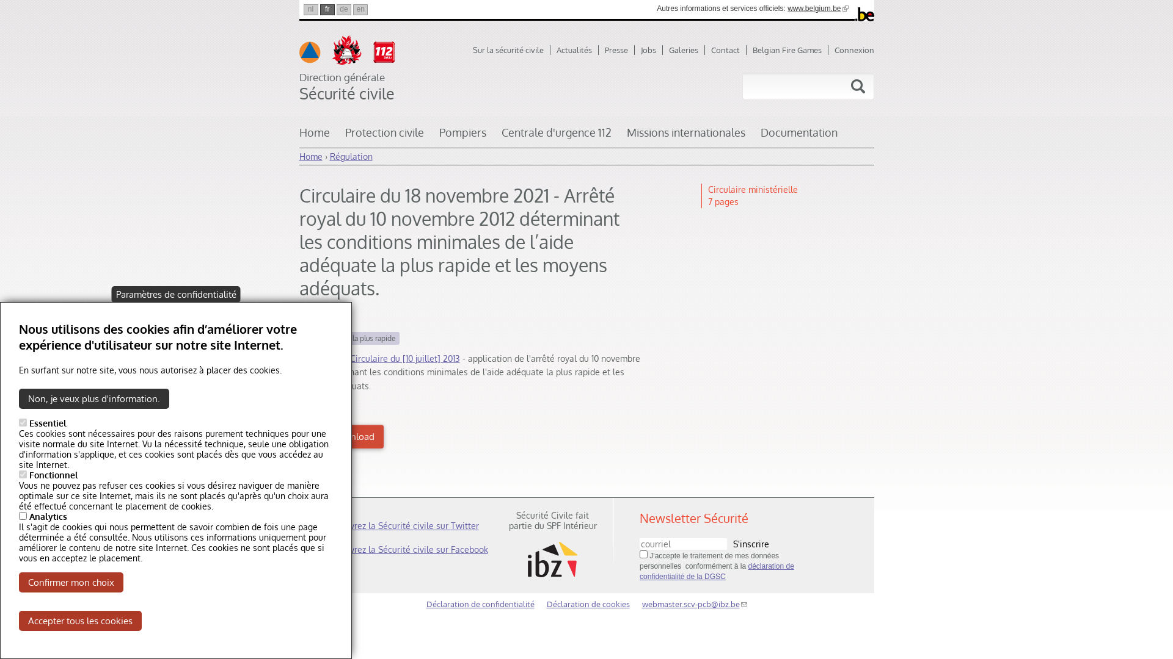 This screenshot has width=1173, height=659. Describe the element at coordinates (686, 137) in the screenshot. I see `Missions internationales` at that location.